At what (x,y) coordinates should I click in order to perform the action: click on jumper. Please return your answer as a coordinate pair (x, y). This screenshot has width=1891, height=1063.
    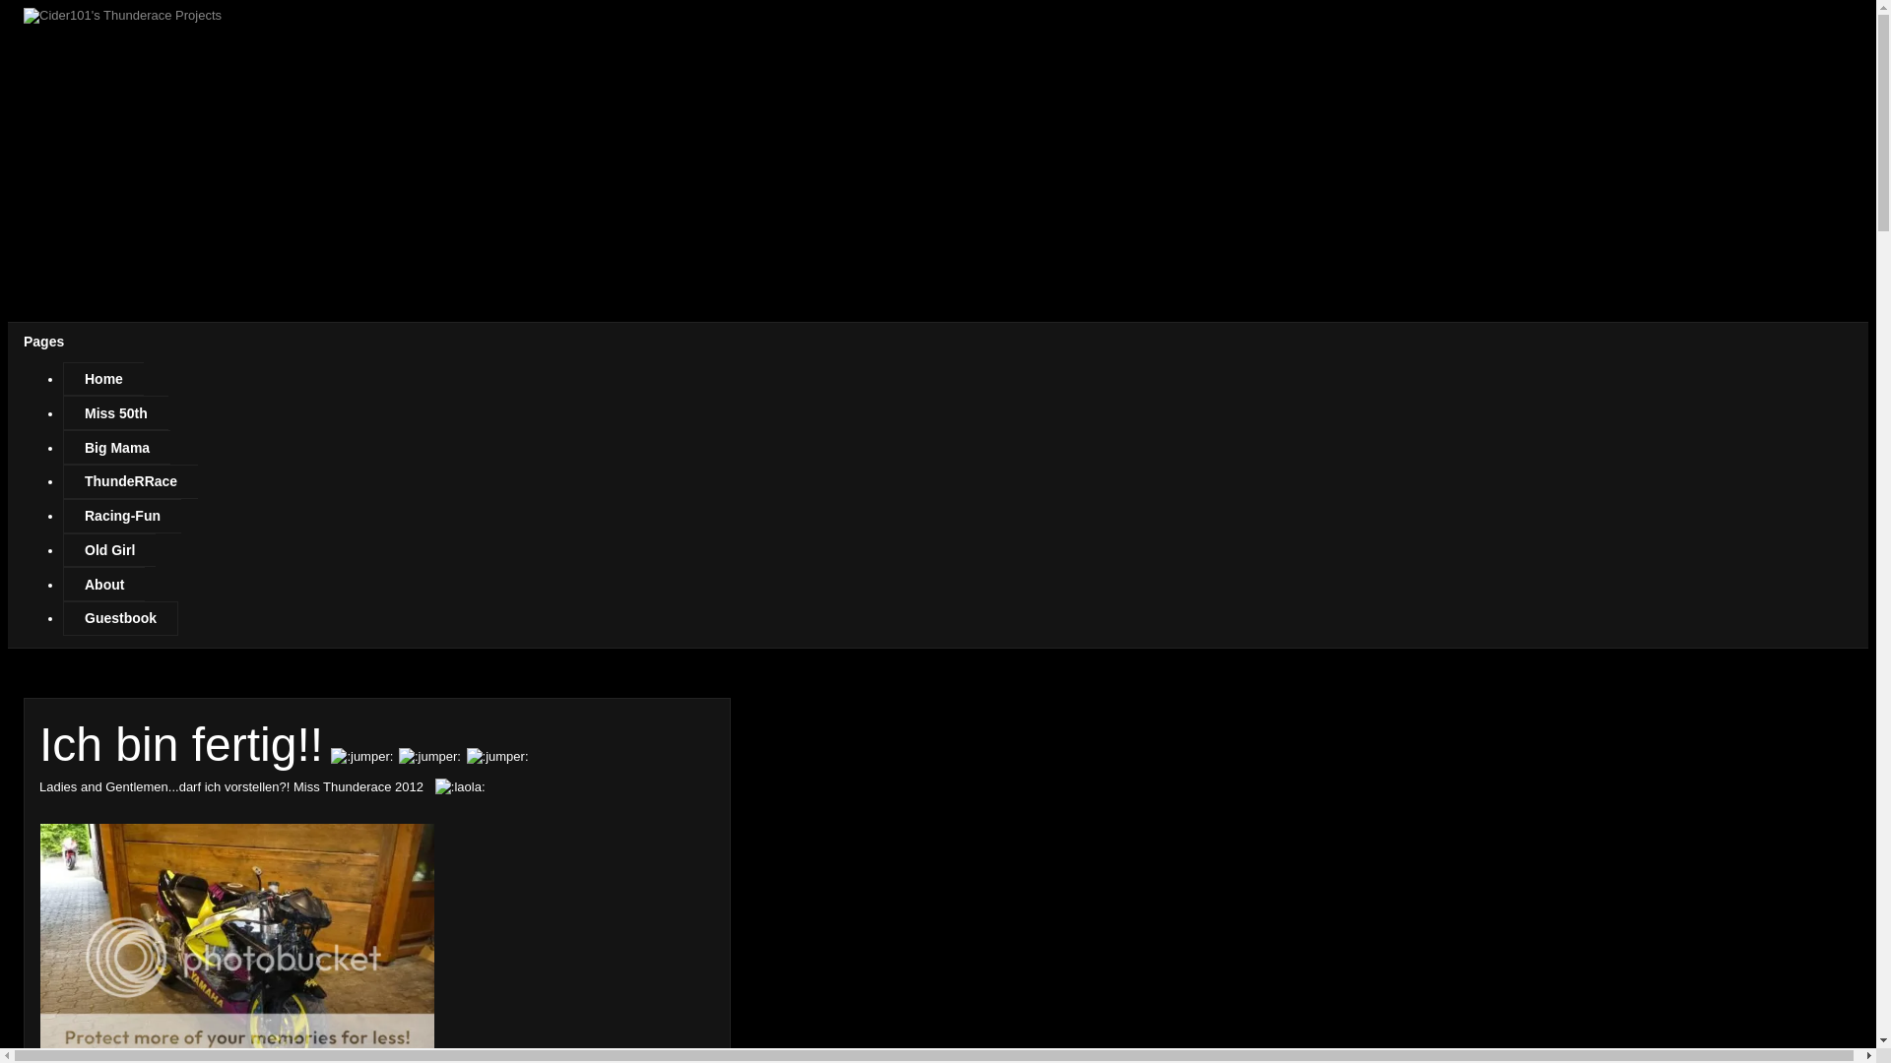
    Looking at the image, I should click on (429, 756).